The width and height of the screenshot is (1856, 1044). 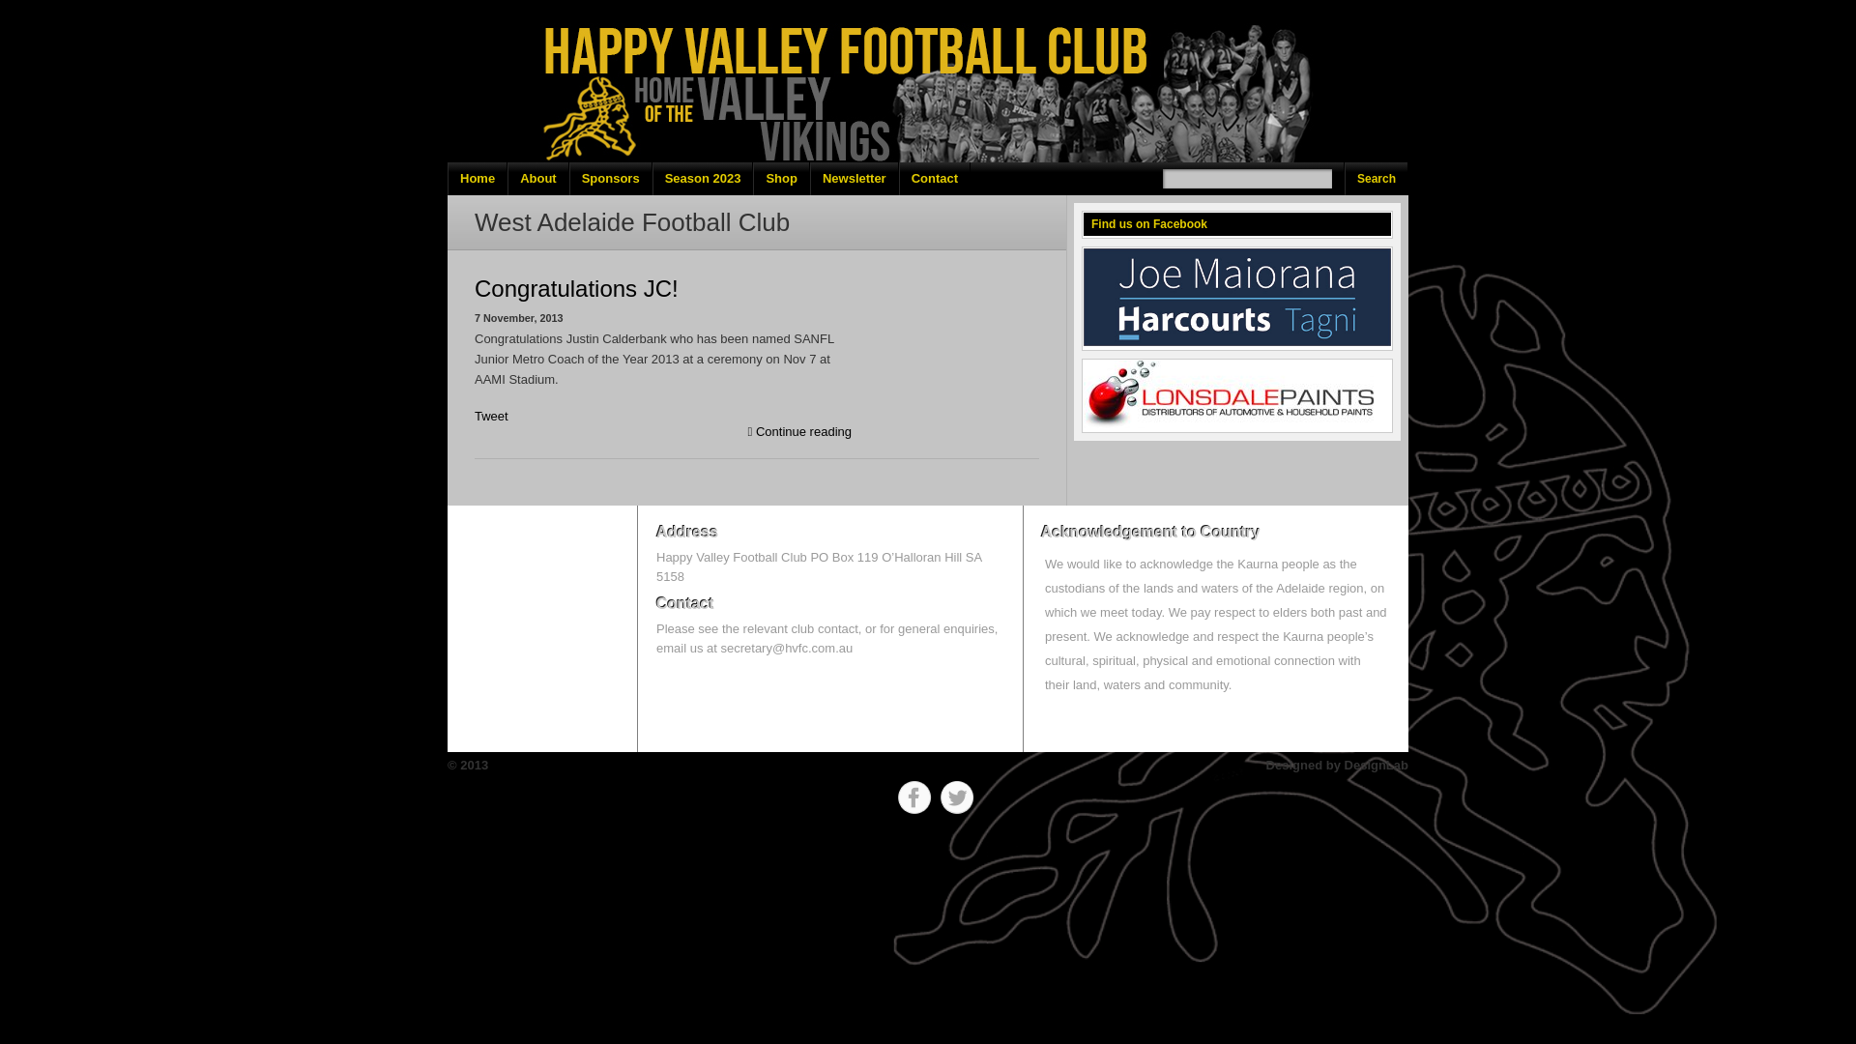 What do you see at coordinates (855, 179) in the screenshot?
I see `Newsletter` at bounding box center [855, 179].